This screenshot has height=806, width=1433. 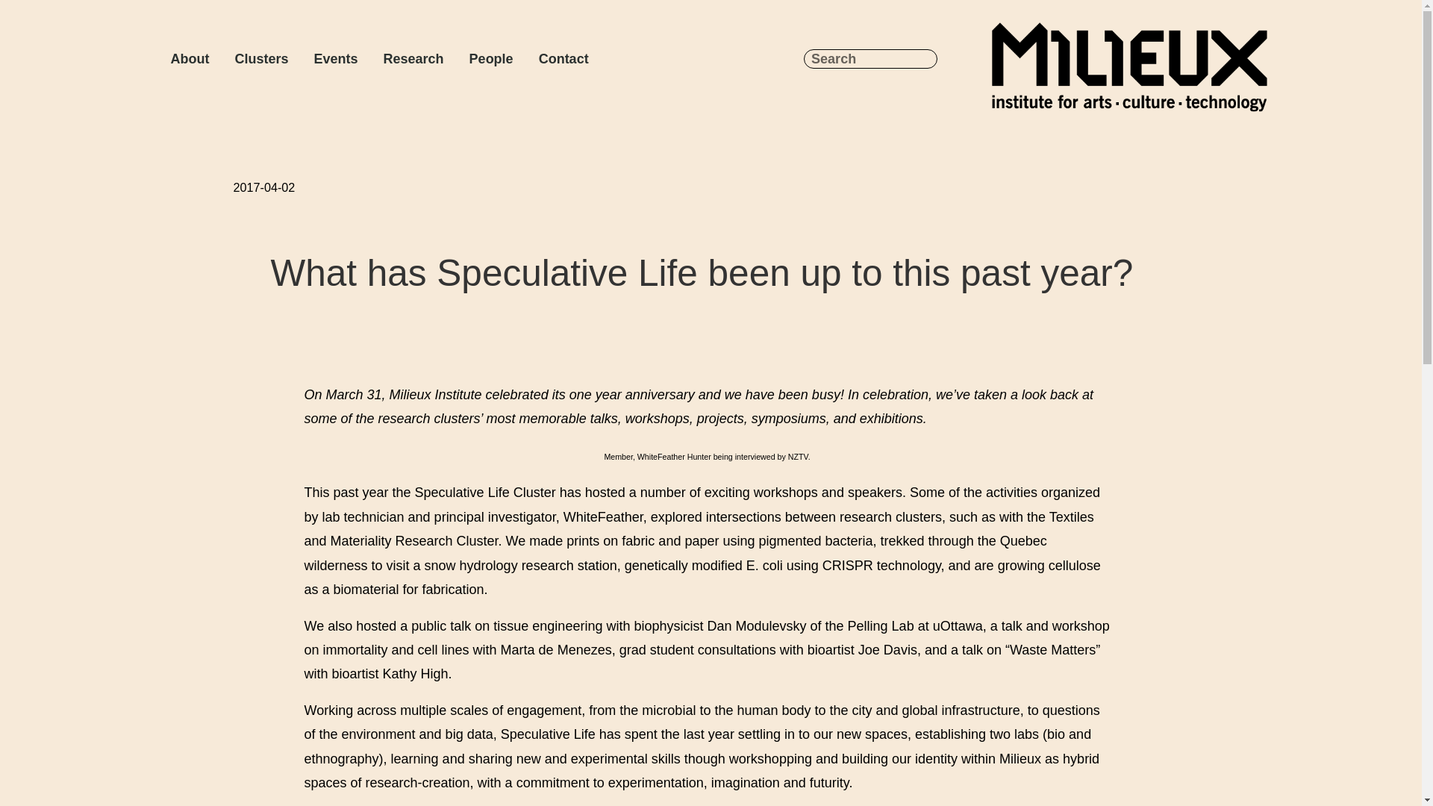 I want to click on Contact, so click(x=563, y=58).